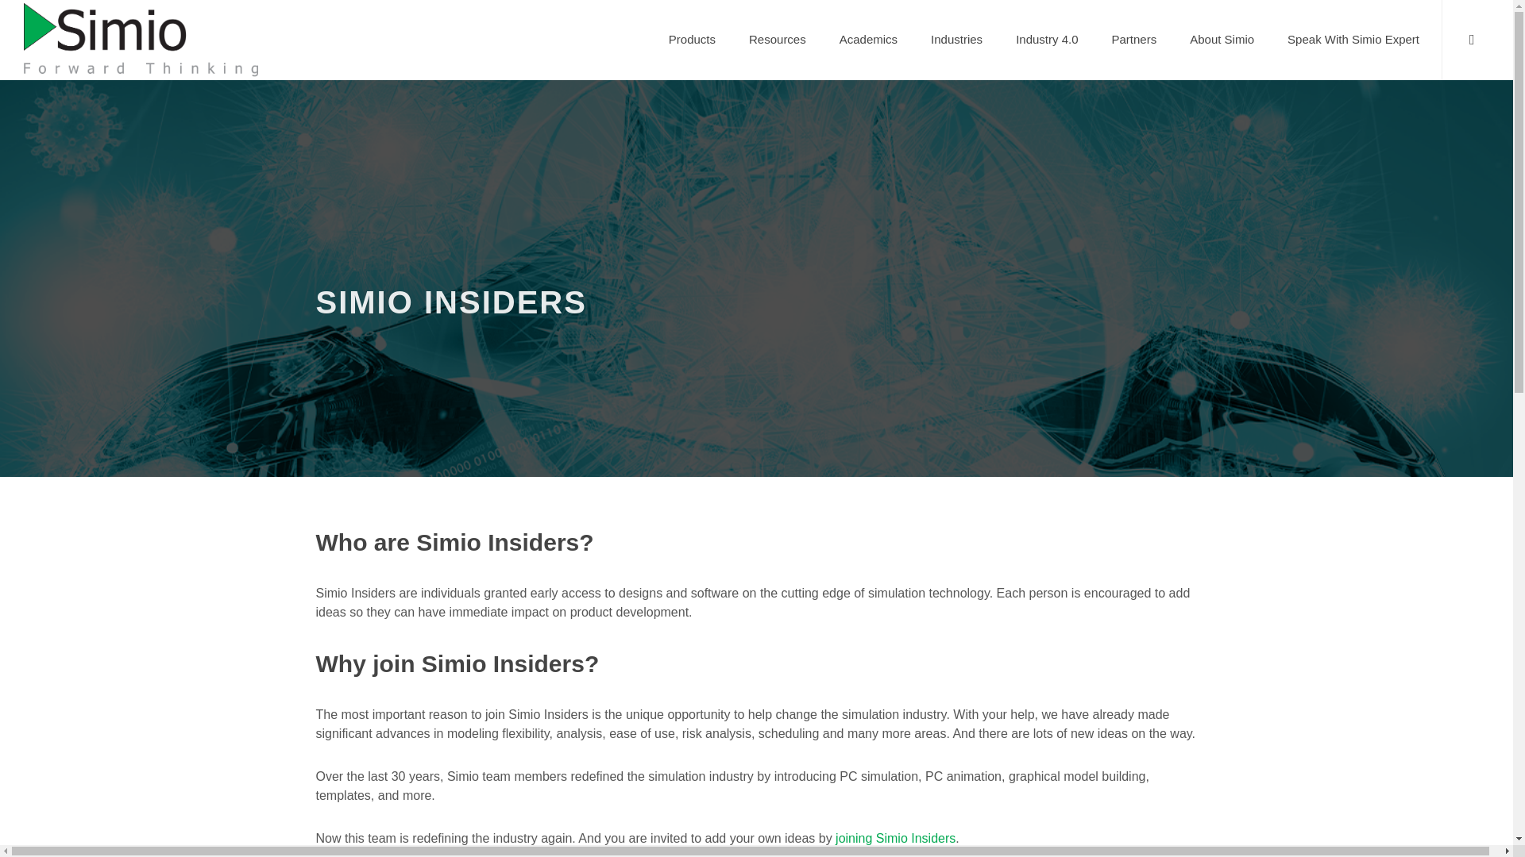 The width and height of the screenshot is (1525, 857). I want to click on Industries, so click(956, 40).